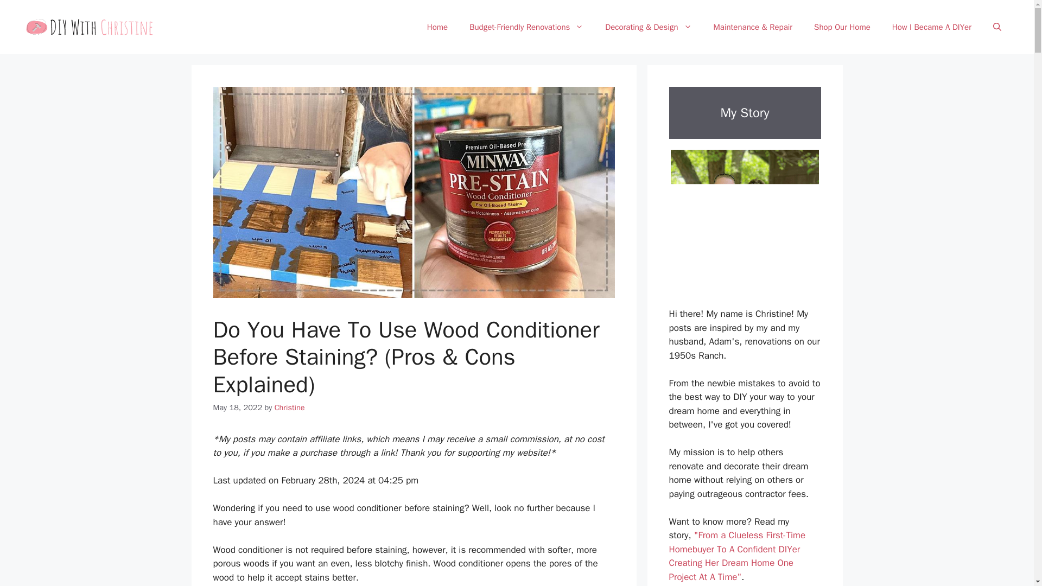  What do you see at coordinates (437, 27) in the screenshot?
I see `Home` at bounding box center [437, 27].